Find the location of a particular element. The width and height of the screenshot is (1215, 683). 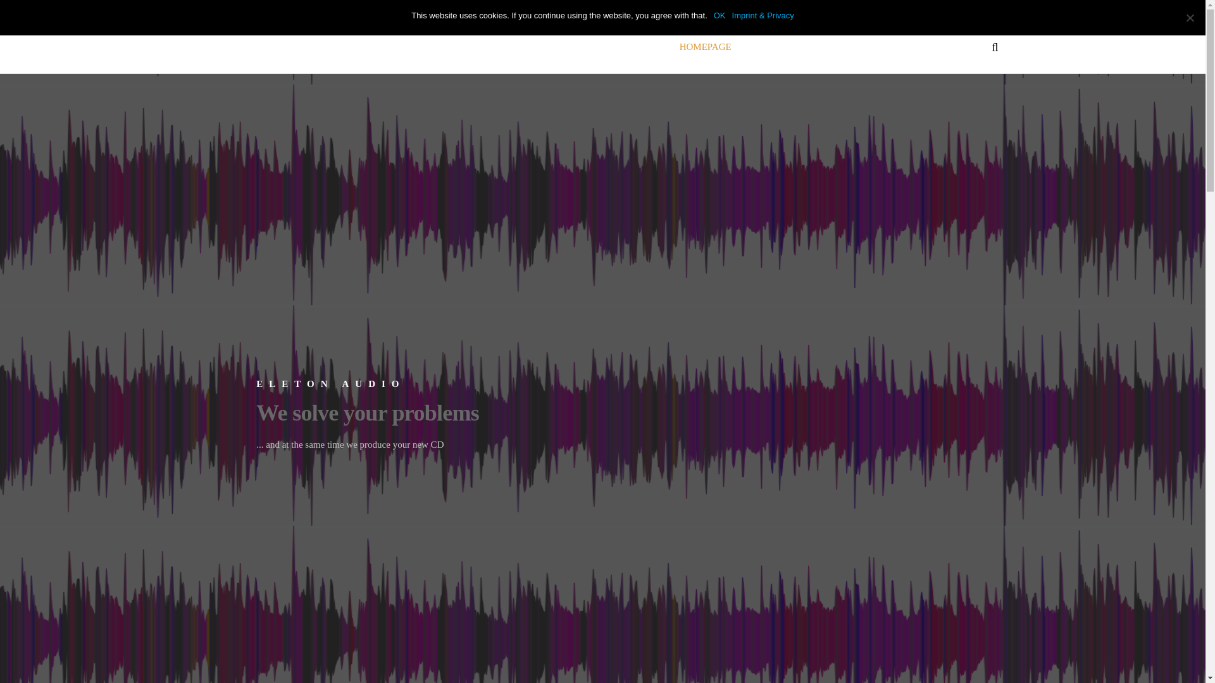

Freeware is located at coordinates (841, 47).